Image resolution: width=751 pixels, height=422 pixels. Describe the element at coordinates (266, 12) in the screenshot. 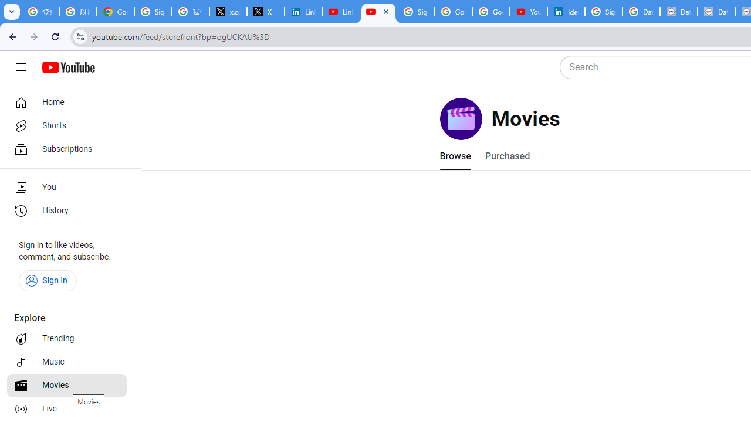

I see `X` at that location.